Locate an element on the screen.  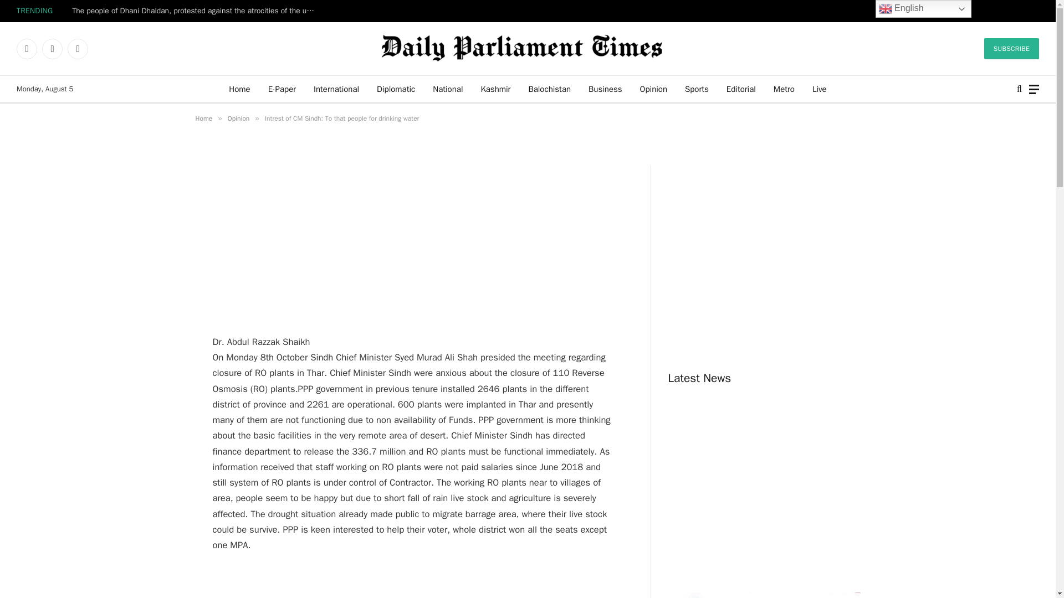
E-Paper is located at coordinates (282, 89).